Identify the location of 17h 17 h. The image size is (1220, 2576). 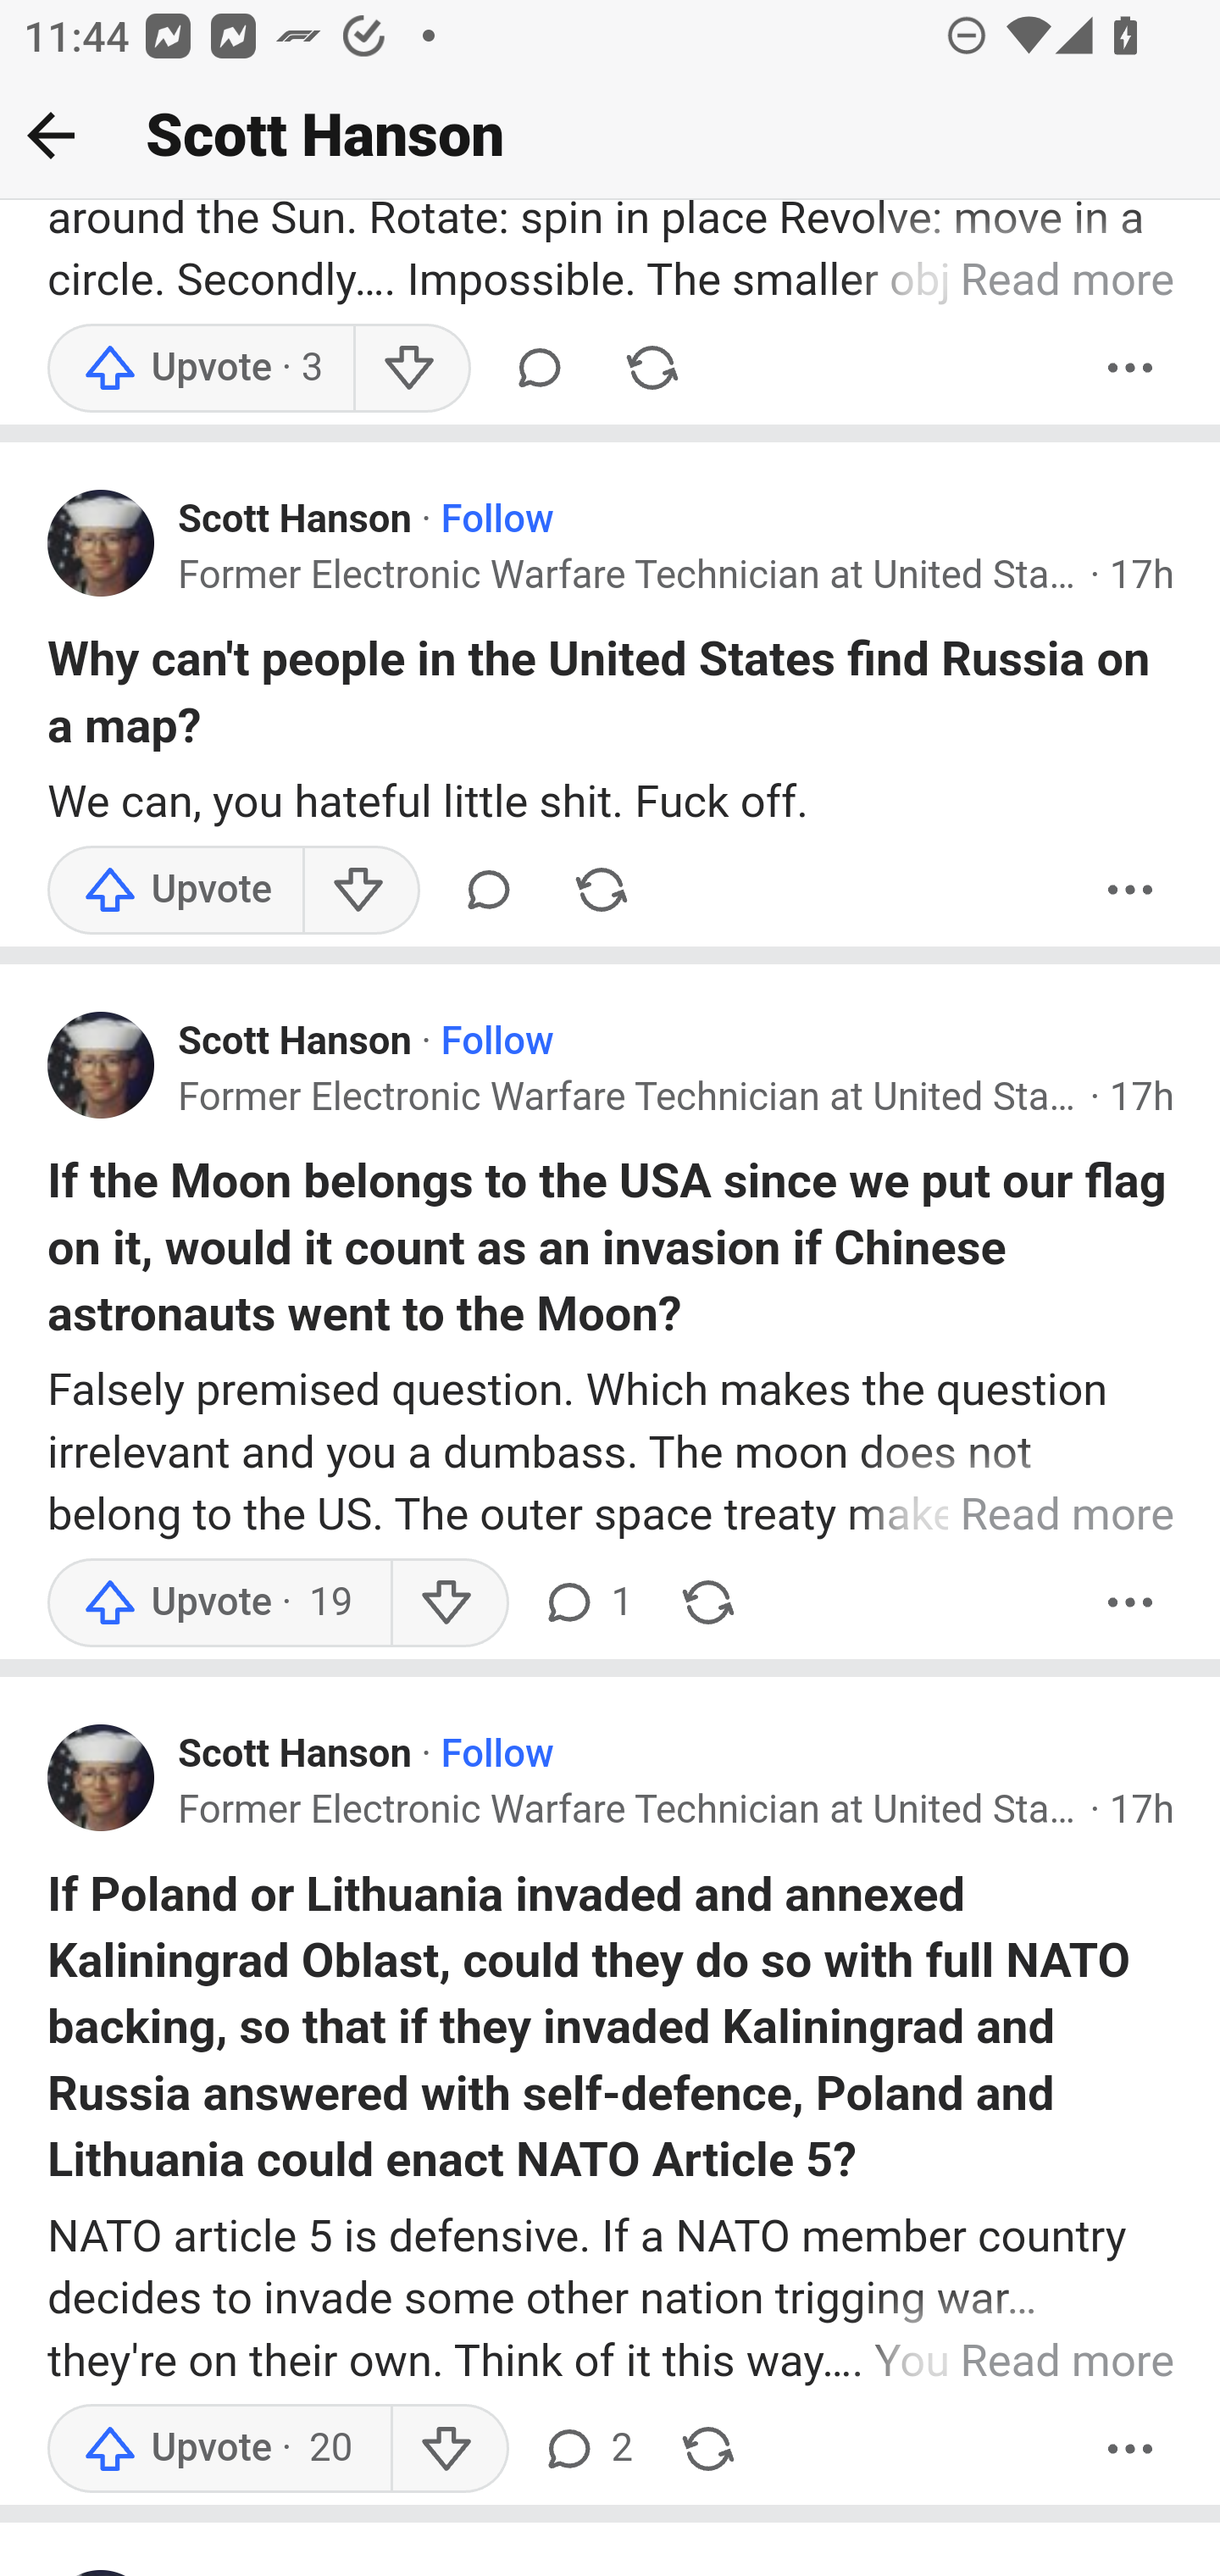
(1142, 1098).